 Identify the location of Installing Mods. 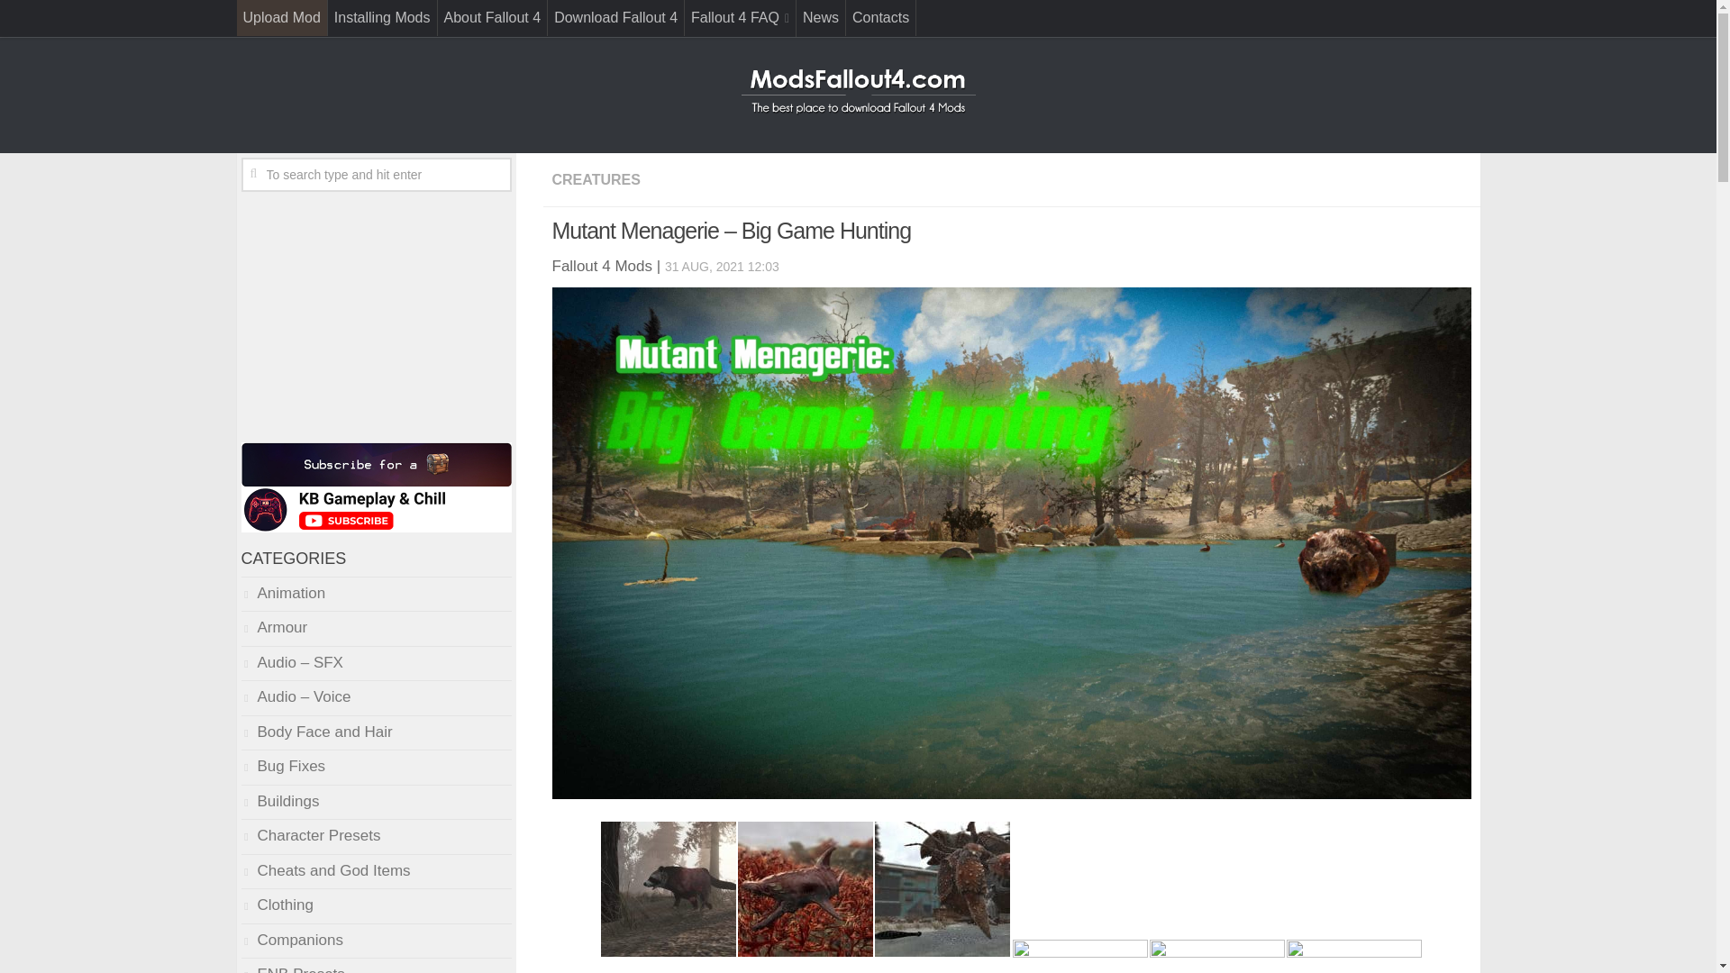
(382, 18).